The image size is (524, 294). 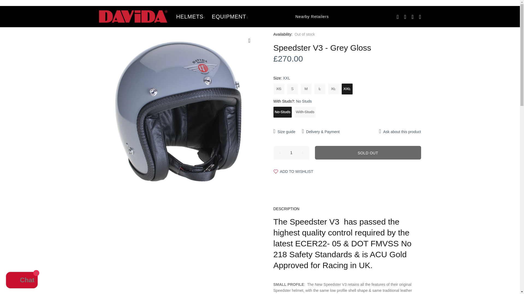 What do you see at coordinates (290, 16) in the screenshot?
I see `Nearby Retailers` at bounding box center [290, 16].